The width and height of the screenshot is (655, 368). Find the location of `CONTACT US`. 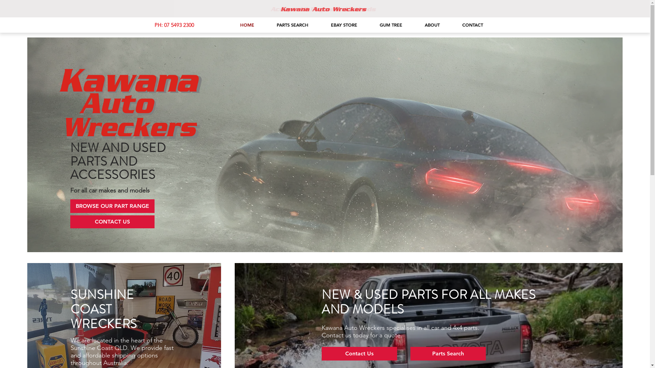

CONTACT US is located at coordinates (113, 222).